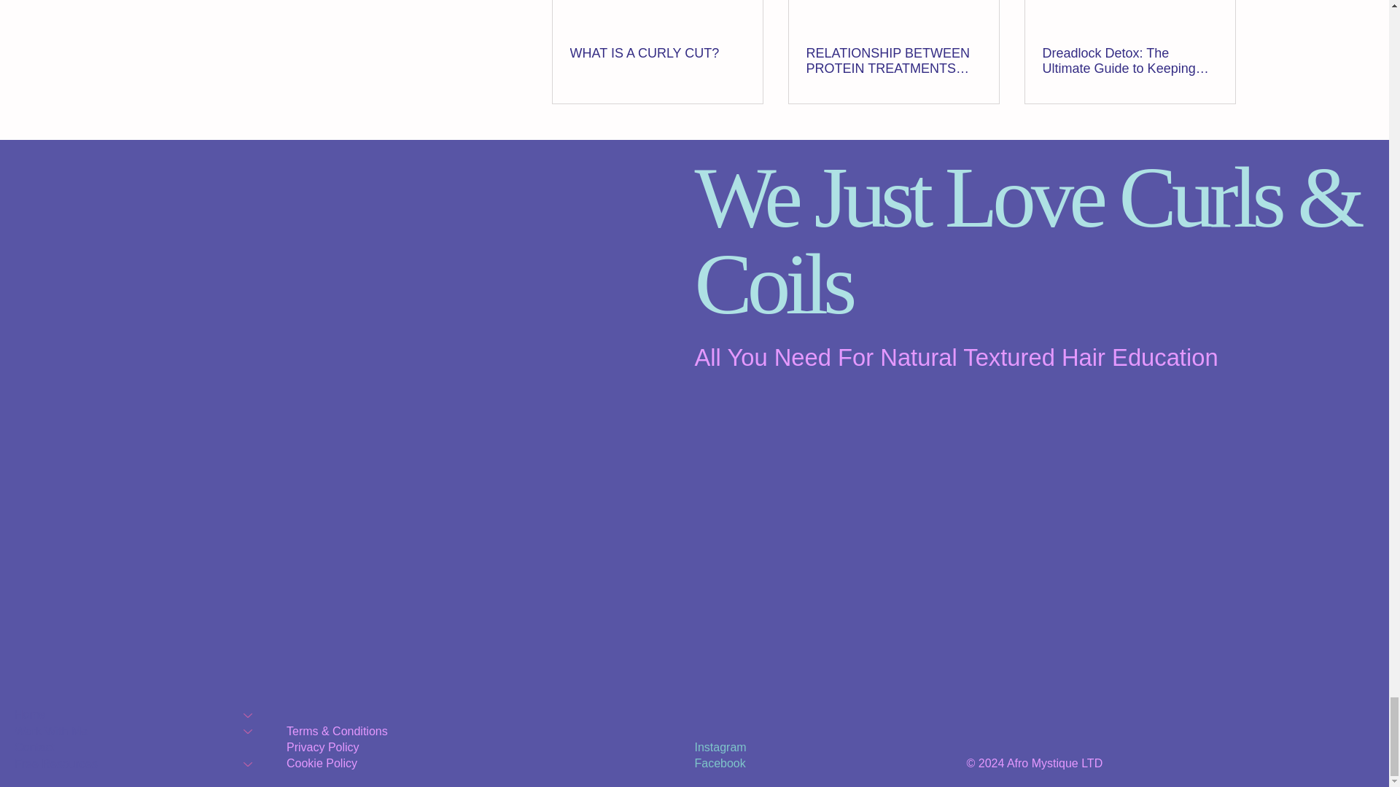 The width and height of the screenshot is (1400, 787). Describe the element at coordinates (657, 53) in the screenshot. I see `WHAT IS A CURLY CUT?` at that location.